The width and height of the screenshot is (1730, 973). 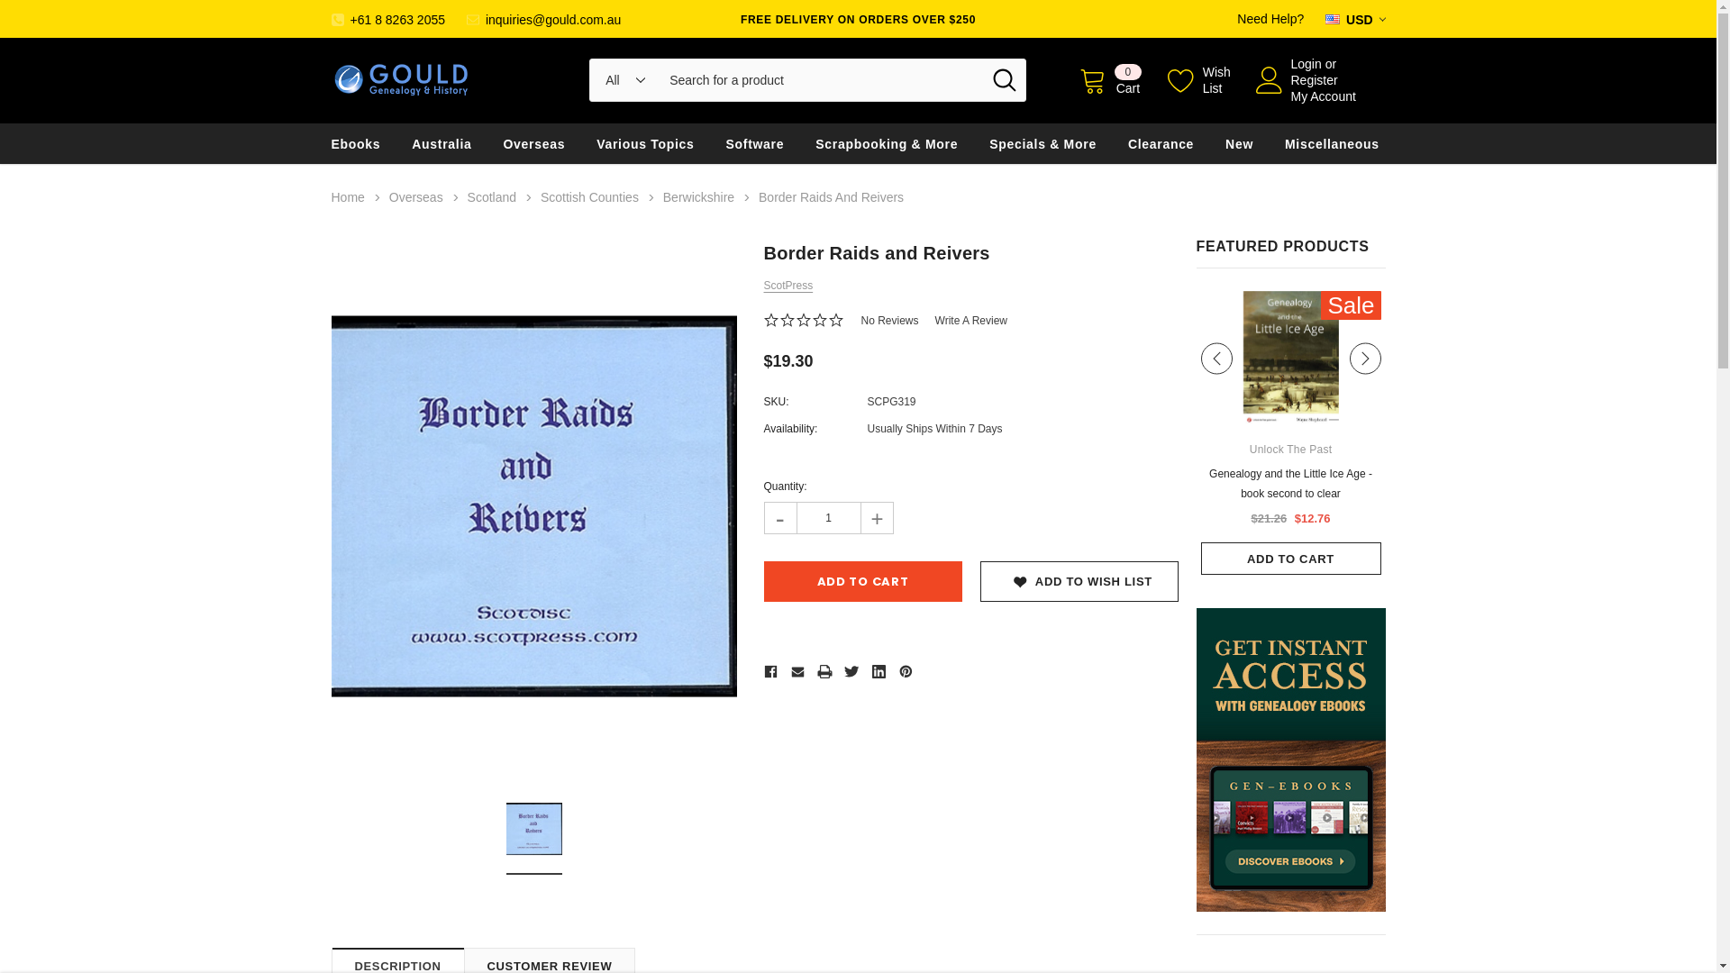 What do you see at coordinates (1290, 484) in the screenshot?
I see `Genealogy and the Little Ice Age - book second to clear` at bounding box center [1290, 484].